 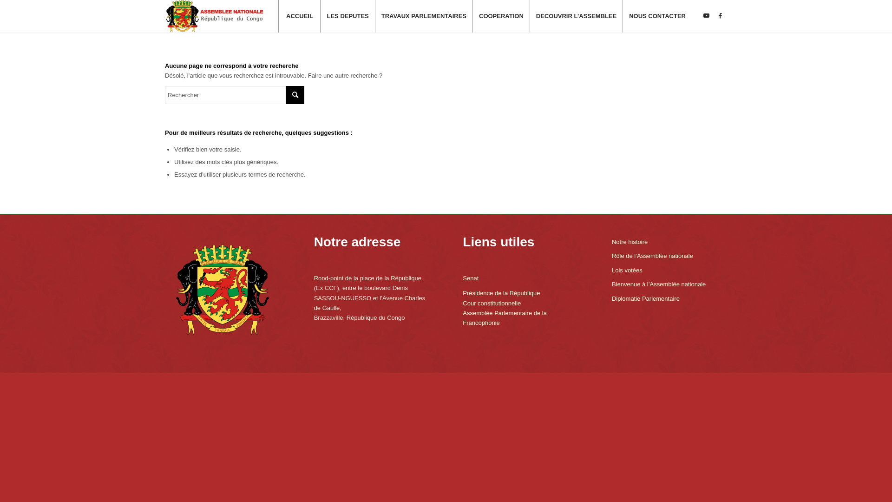 What do you see at coordinates (706, 16) in the screenshot?
I see `Youtube` at bounding box center [706, 16].